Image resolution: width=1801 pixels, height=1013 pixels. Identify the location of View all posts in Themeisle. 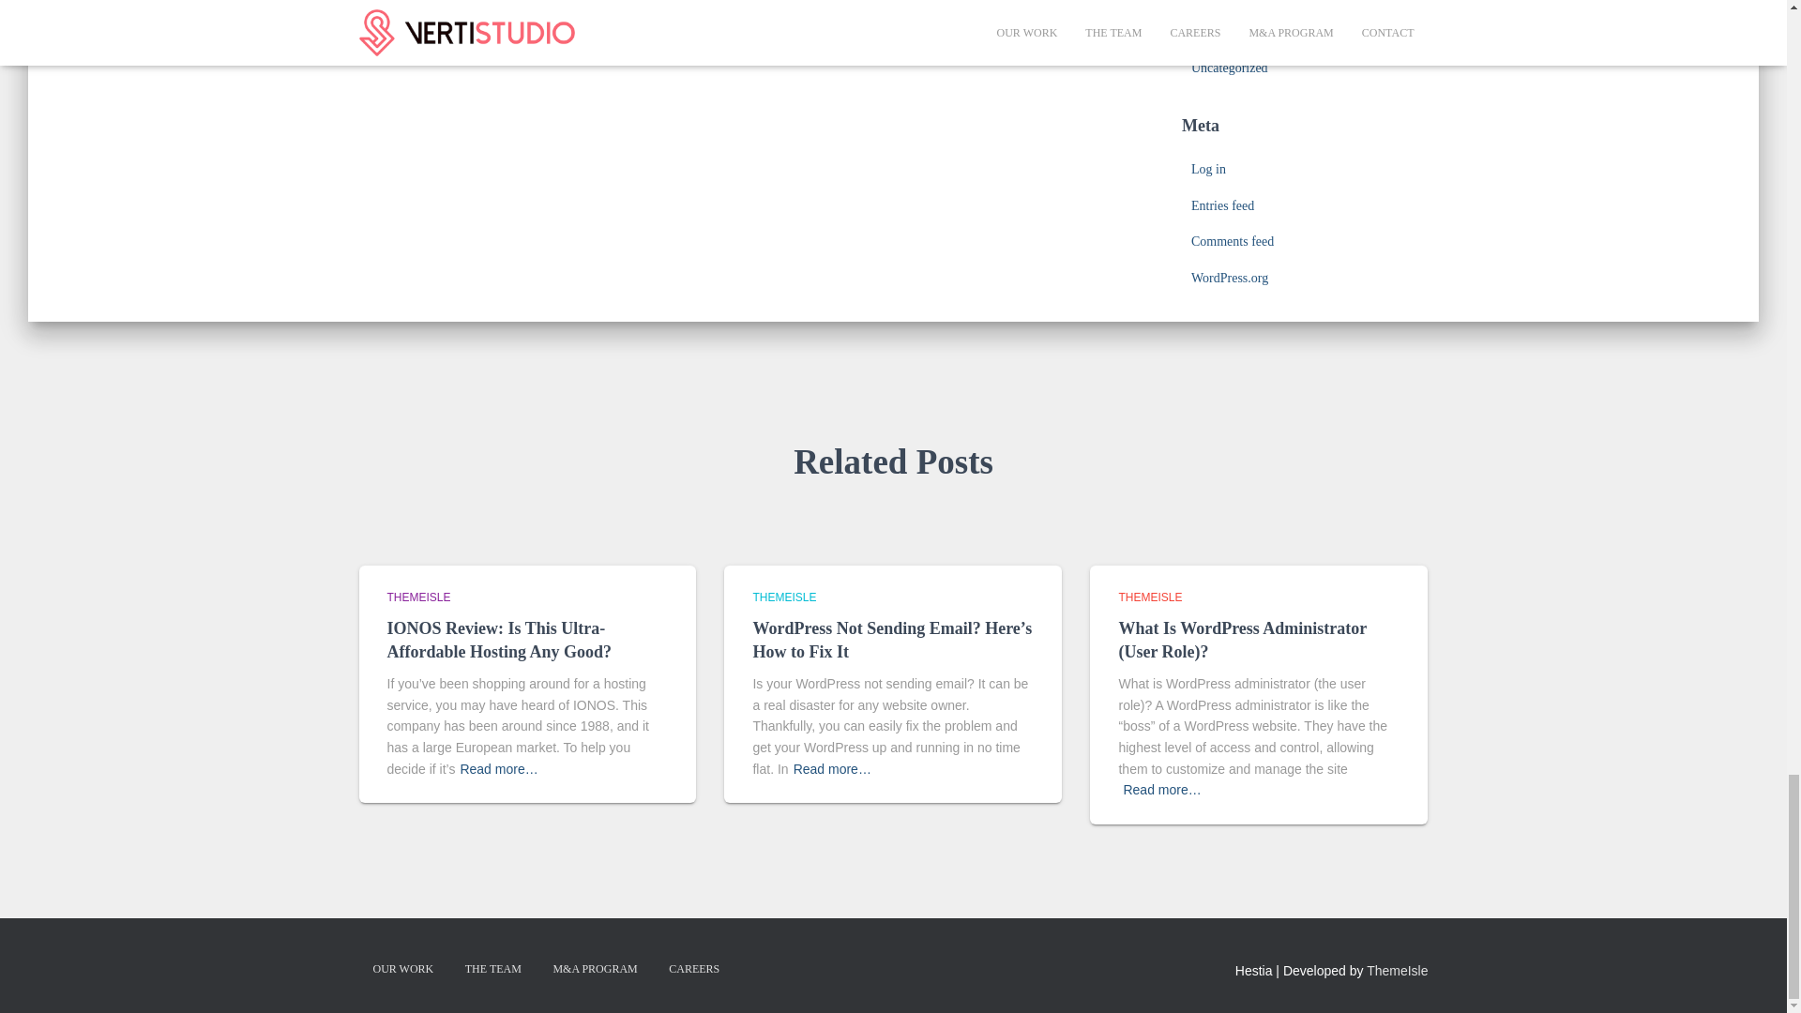
(418, 597).